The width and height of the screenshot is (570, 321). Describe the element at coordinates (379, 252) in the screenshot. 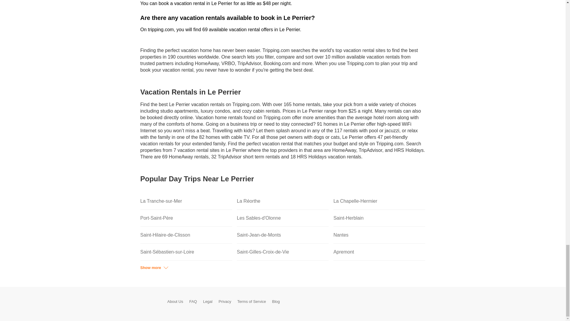

I see `Apremont` at that location.